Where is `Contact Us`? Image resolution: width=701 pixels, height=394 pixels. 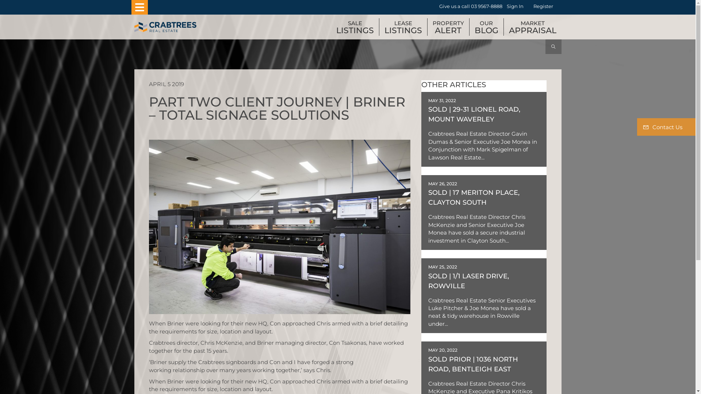 Contact Us is located at coordinates (666, 127).